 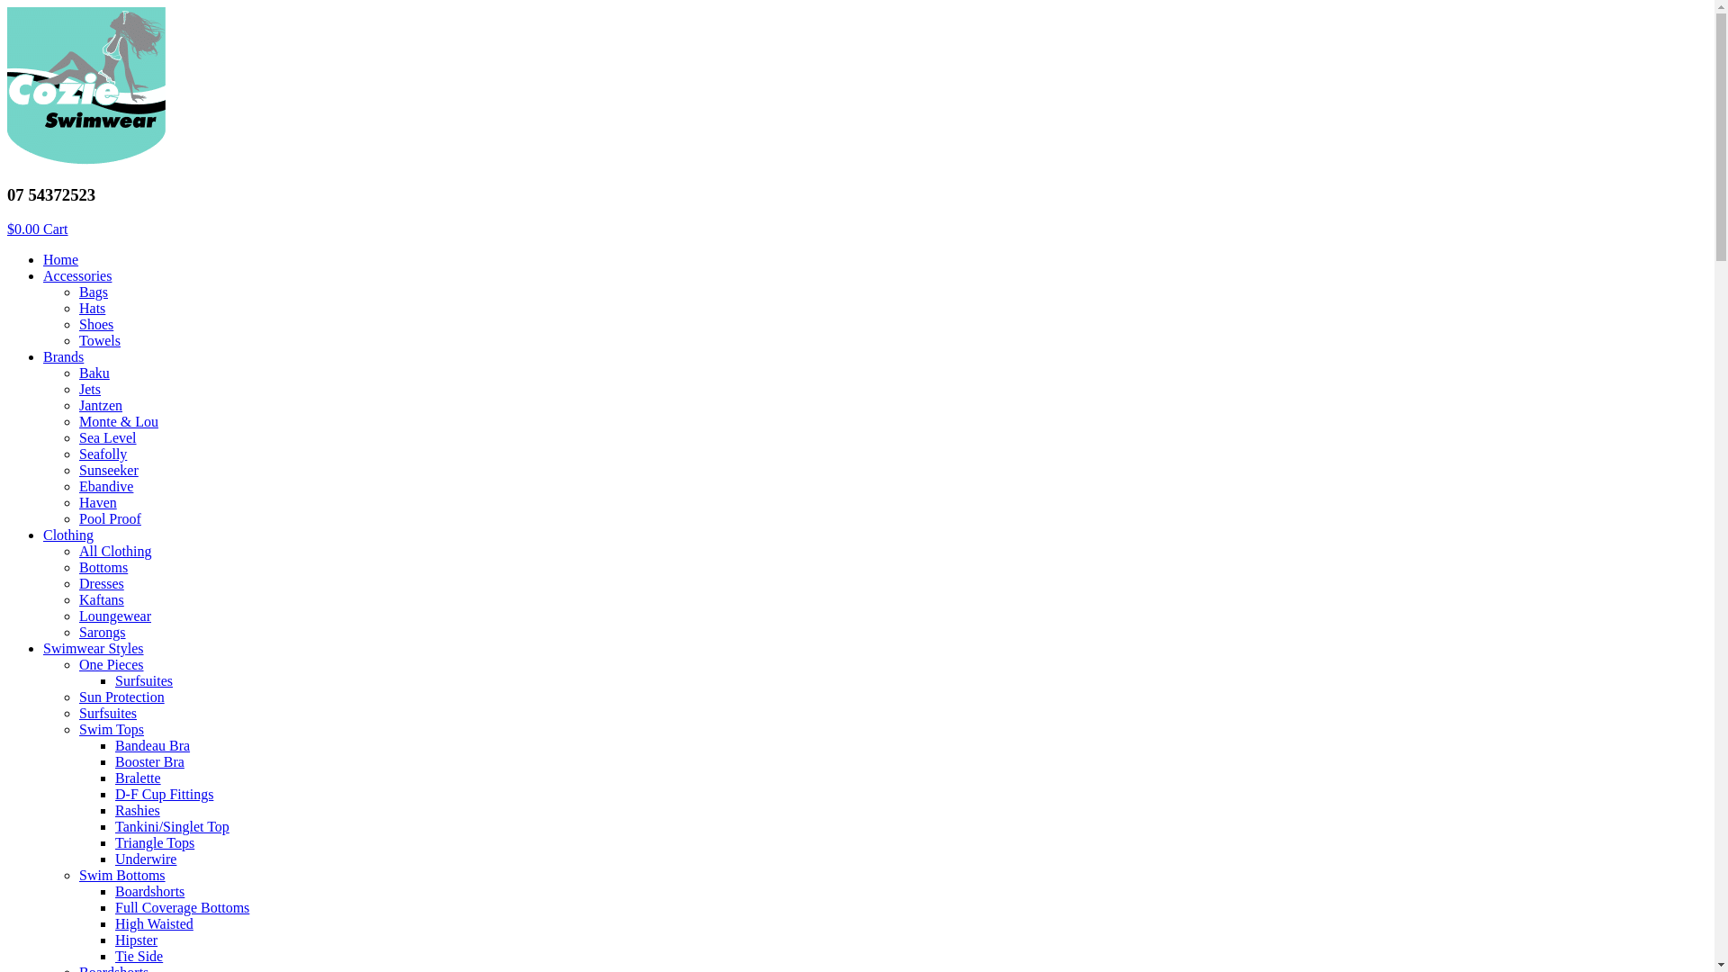 I want to click on Bandeau Bra, so click(x=153, y=745).